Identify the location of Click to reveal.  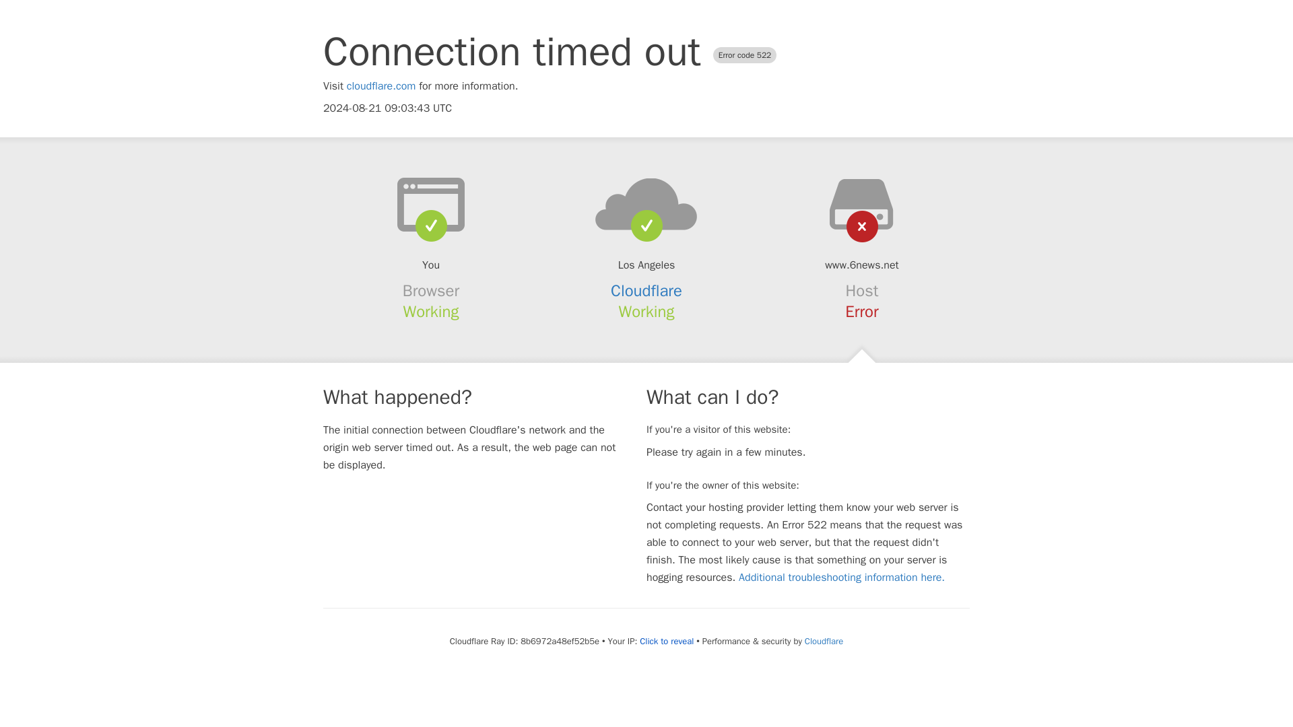
(667, 641).